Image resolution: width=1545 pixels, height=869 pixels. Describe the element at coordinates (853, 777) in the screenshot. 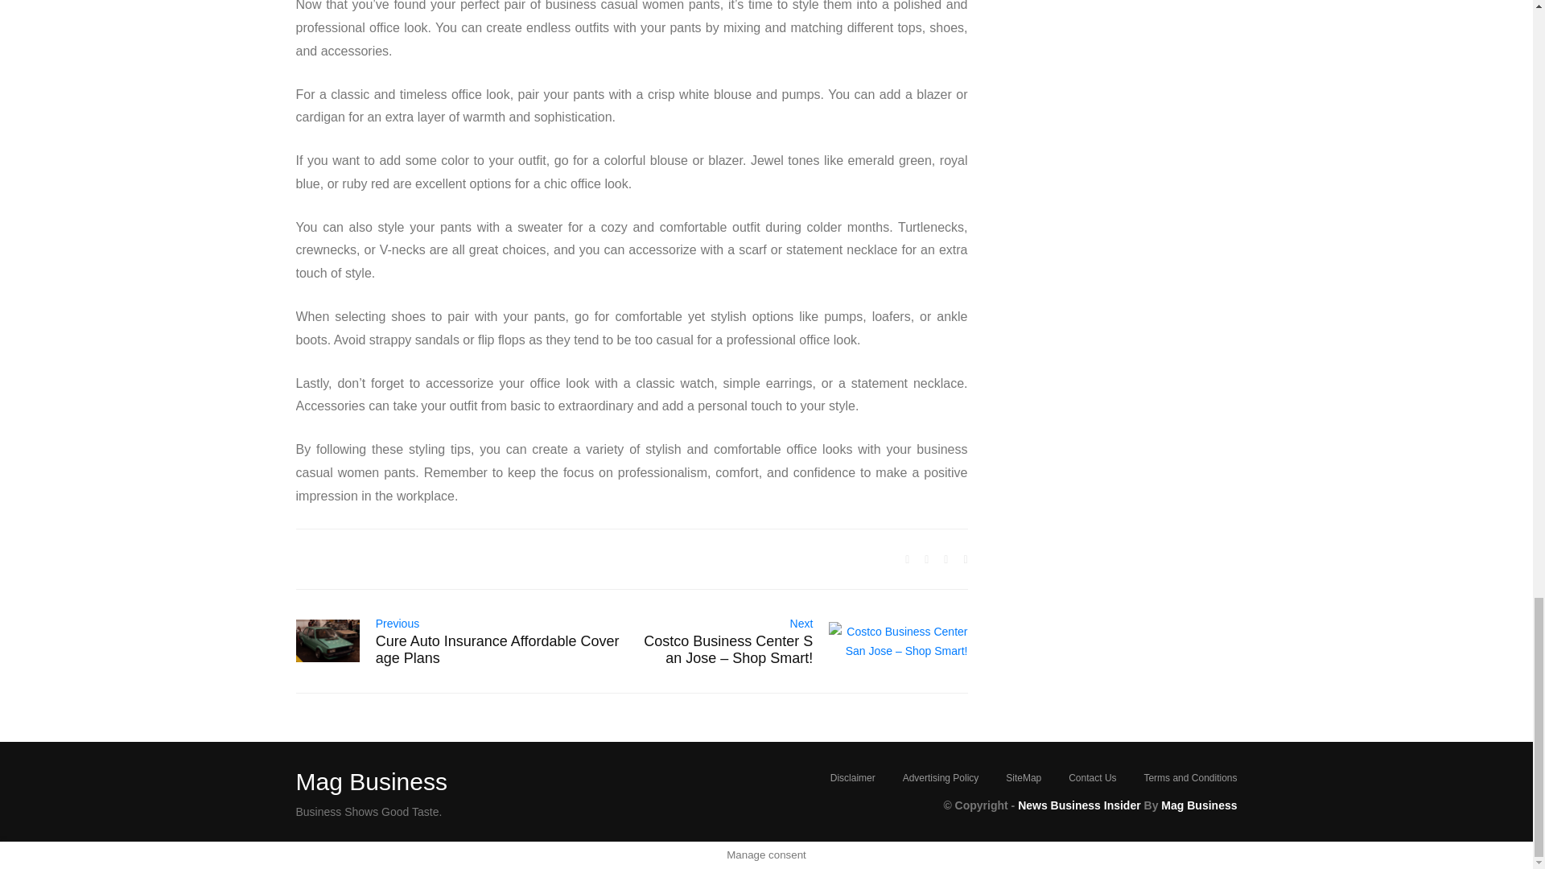

I see `Disclaimer` at that location.